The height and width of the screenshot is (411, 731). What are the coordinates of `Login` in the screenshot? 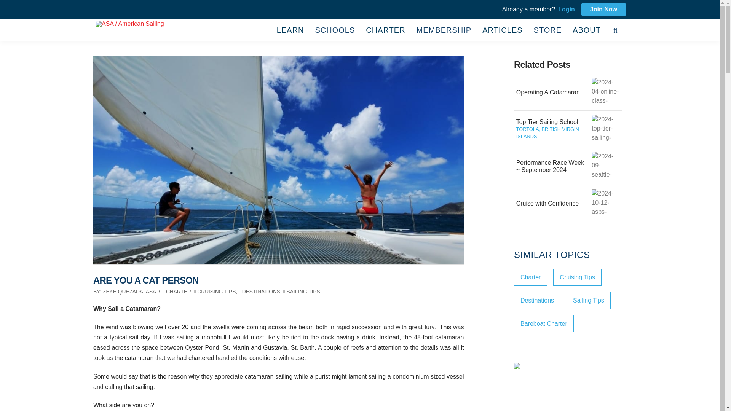 It's located at (565, 9).